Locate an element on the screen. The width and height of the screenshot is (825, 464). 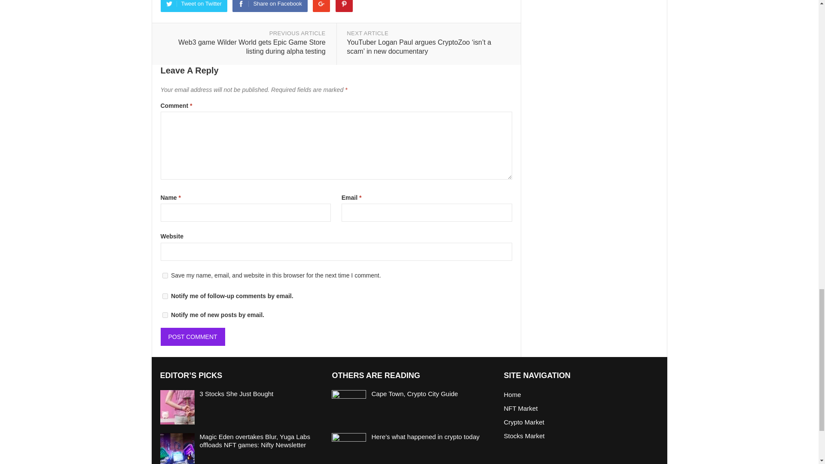
subscribe is located at coordinates (165, 314).